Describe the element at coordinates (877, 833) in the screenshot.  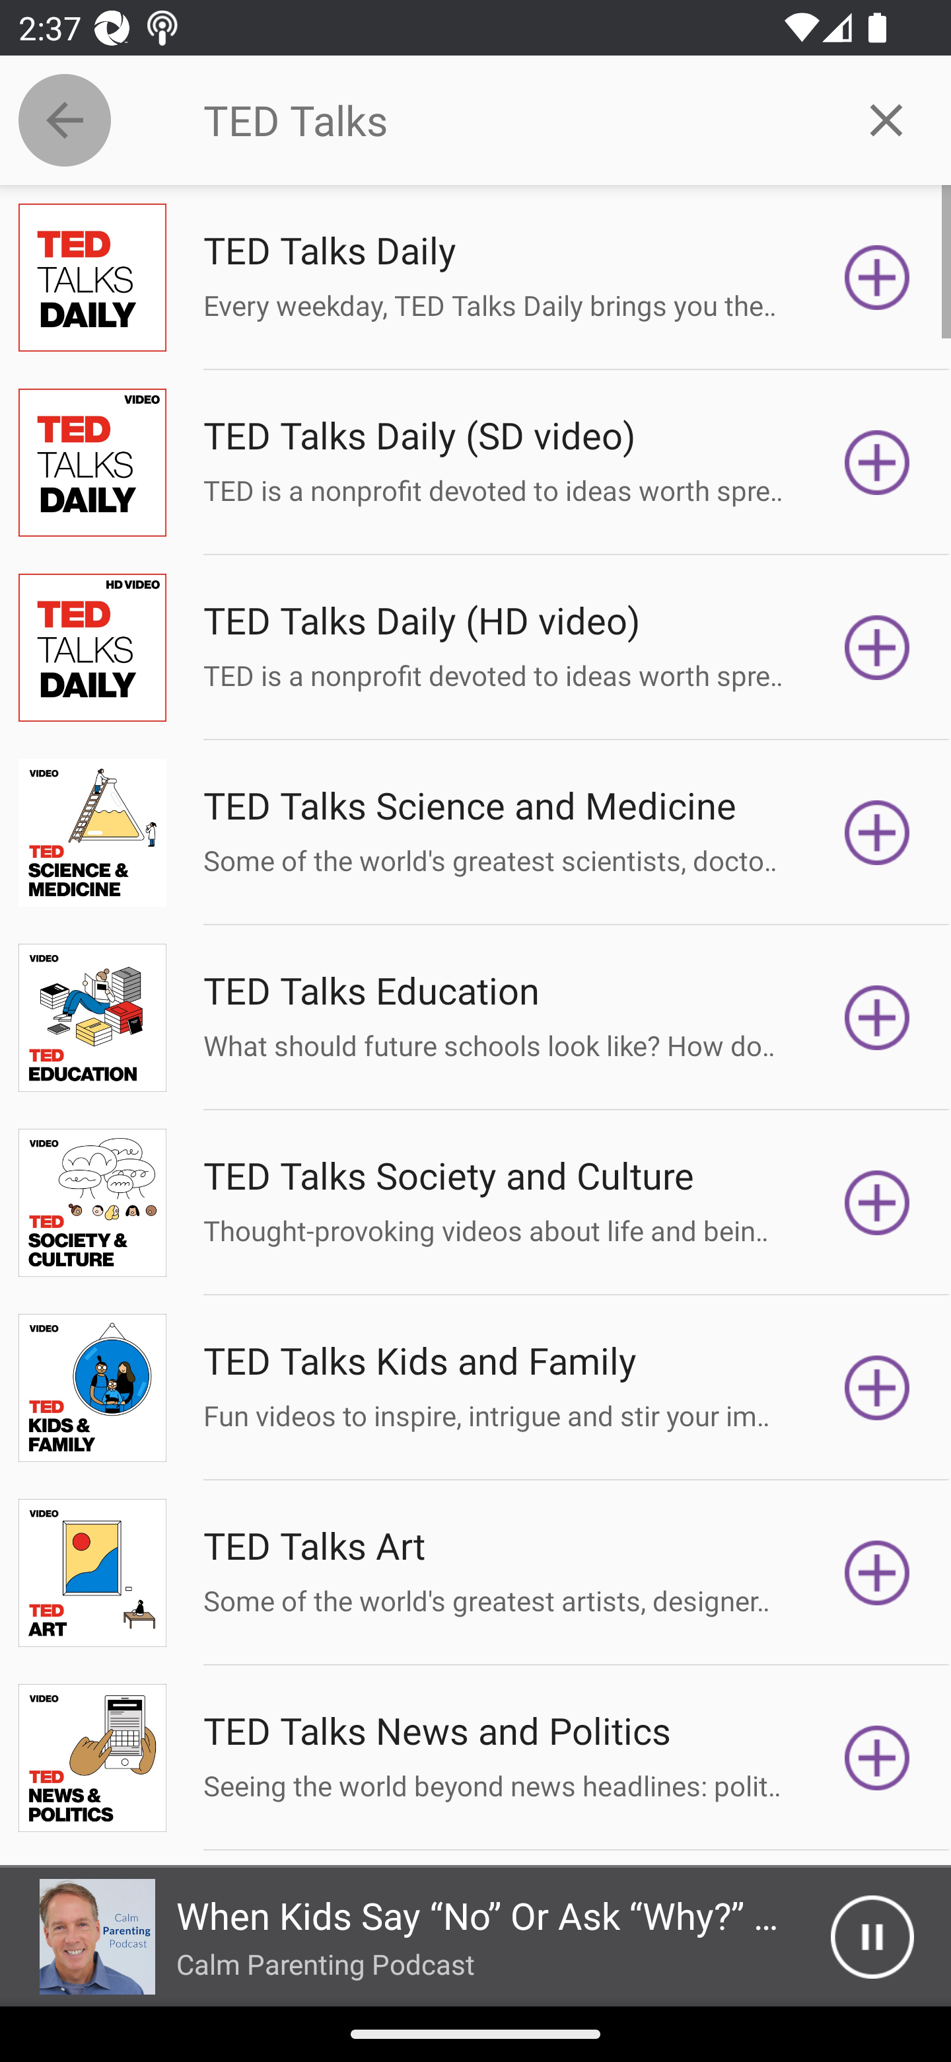
I see `Subscribe` at that location.